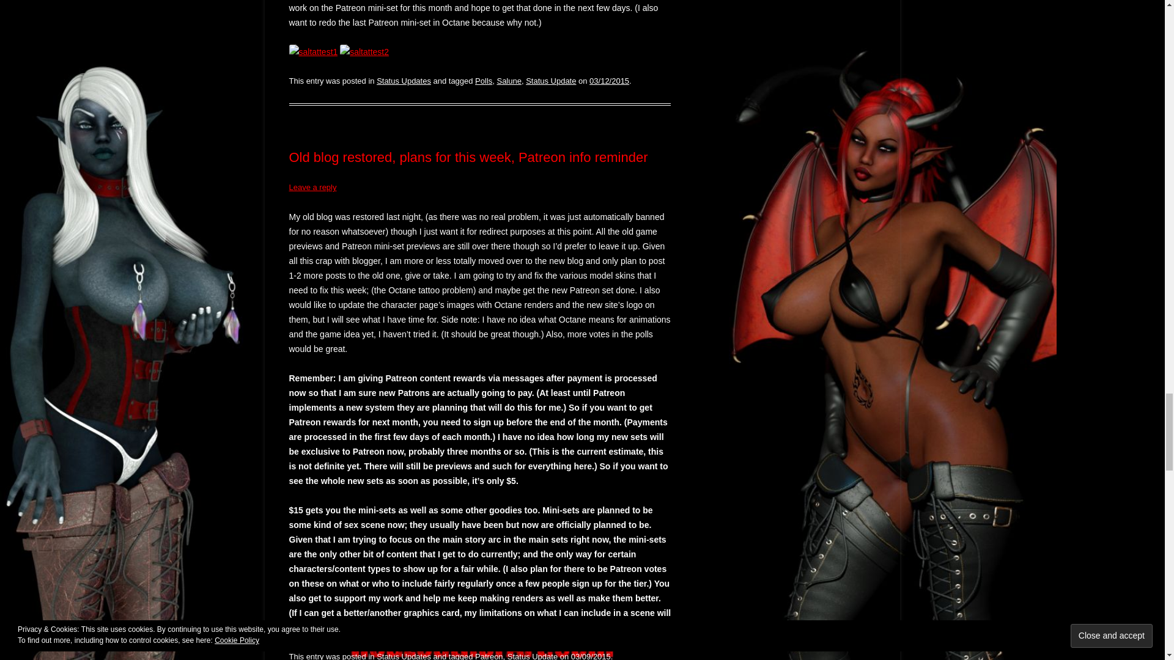 This screenshot has height=660, width=1174. I want to click on 1:27 PM, so click(609, 81).